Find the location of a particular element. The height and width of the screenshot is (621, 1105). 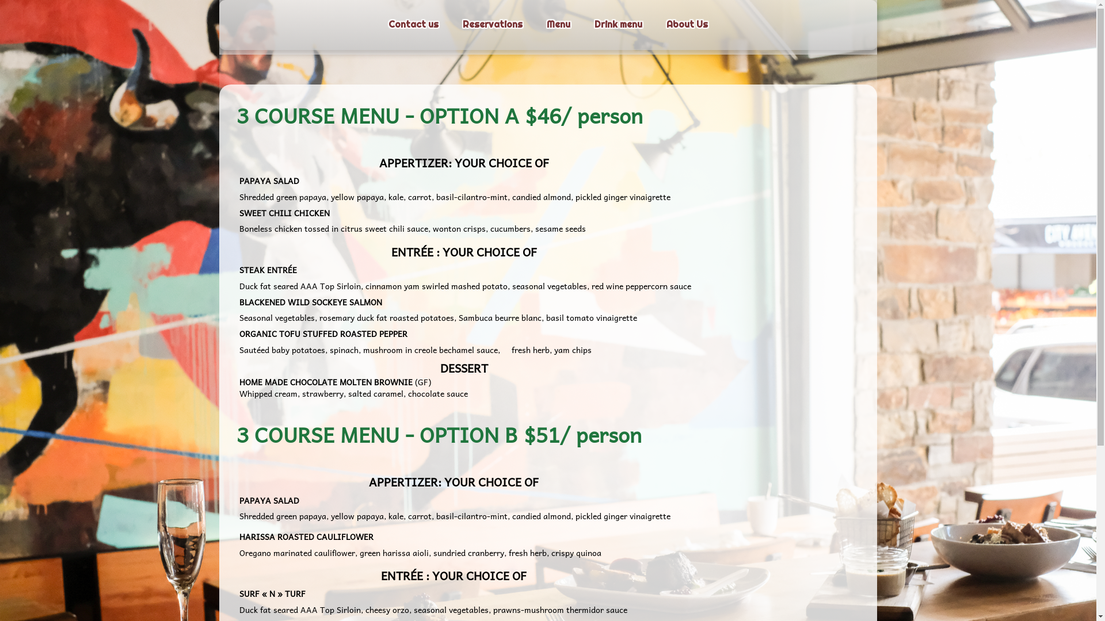

About Us is located at coordinates (687, 25).